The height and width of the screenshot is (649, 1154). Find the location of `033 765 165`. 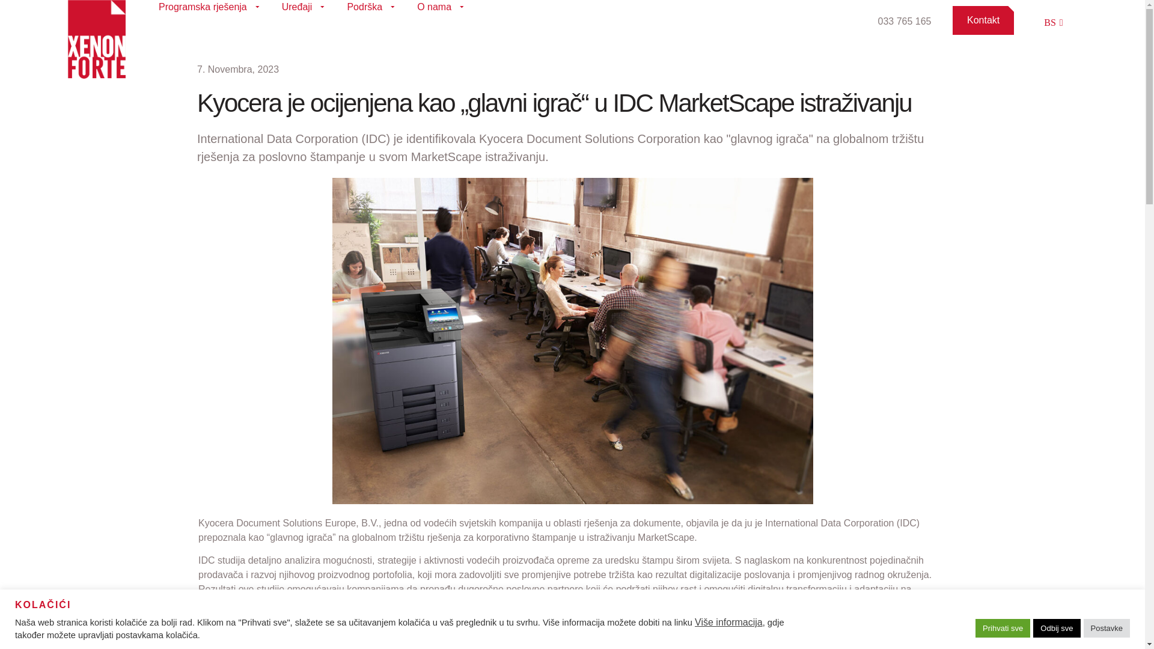

033 765 165 is located at coordinates (904, 22).